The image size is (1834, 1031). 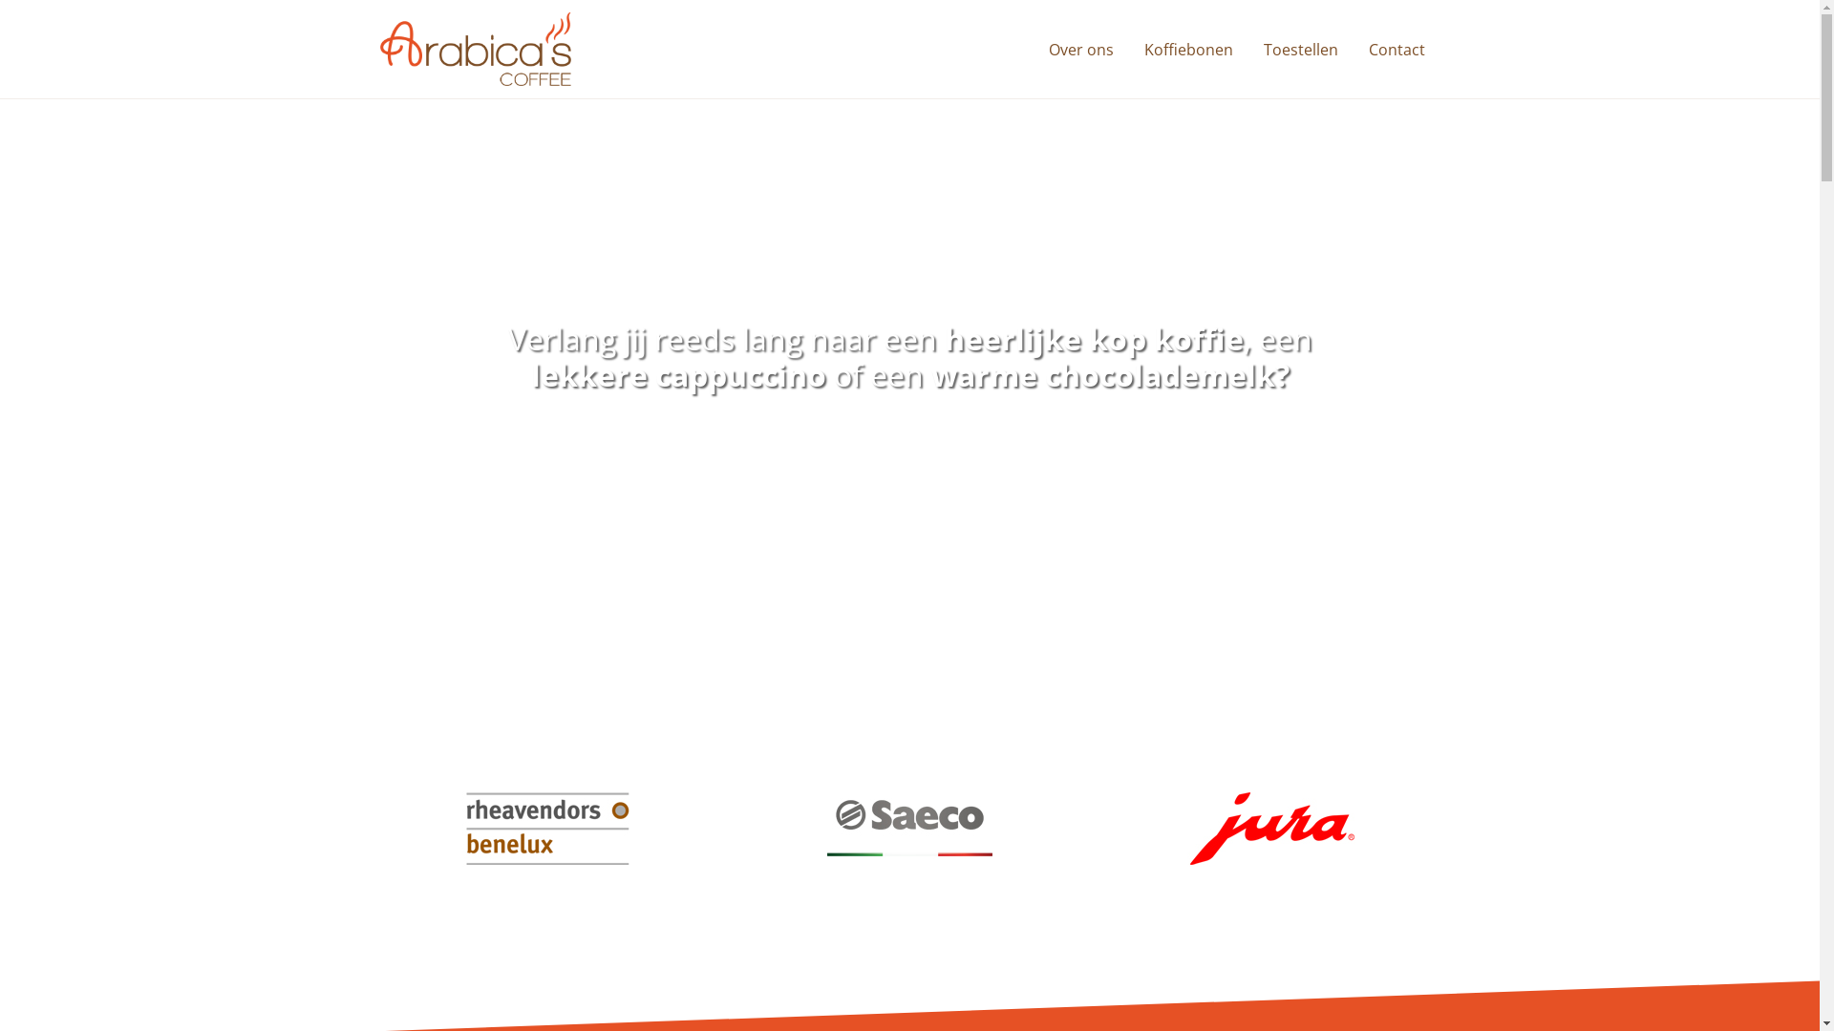 I want to click on Over ons, so click(x=1081, y=50).